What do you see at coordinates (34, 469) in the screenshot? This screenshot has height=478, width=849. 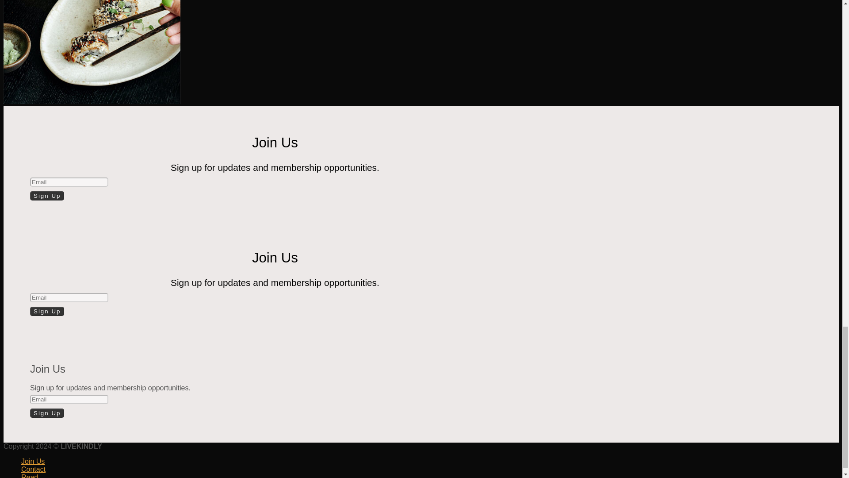 I see `Contact` at bounding box center [34, 469].